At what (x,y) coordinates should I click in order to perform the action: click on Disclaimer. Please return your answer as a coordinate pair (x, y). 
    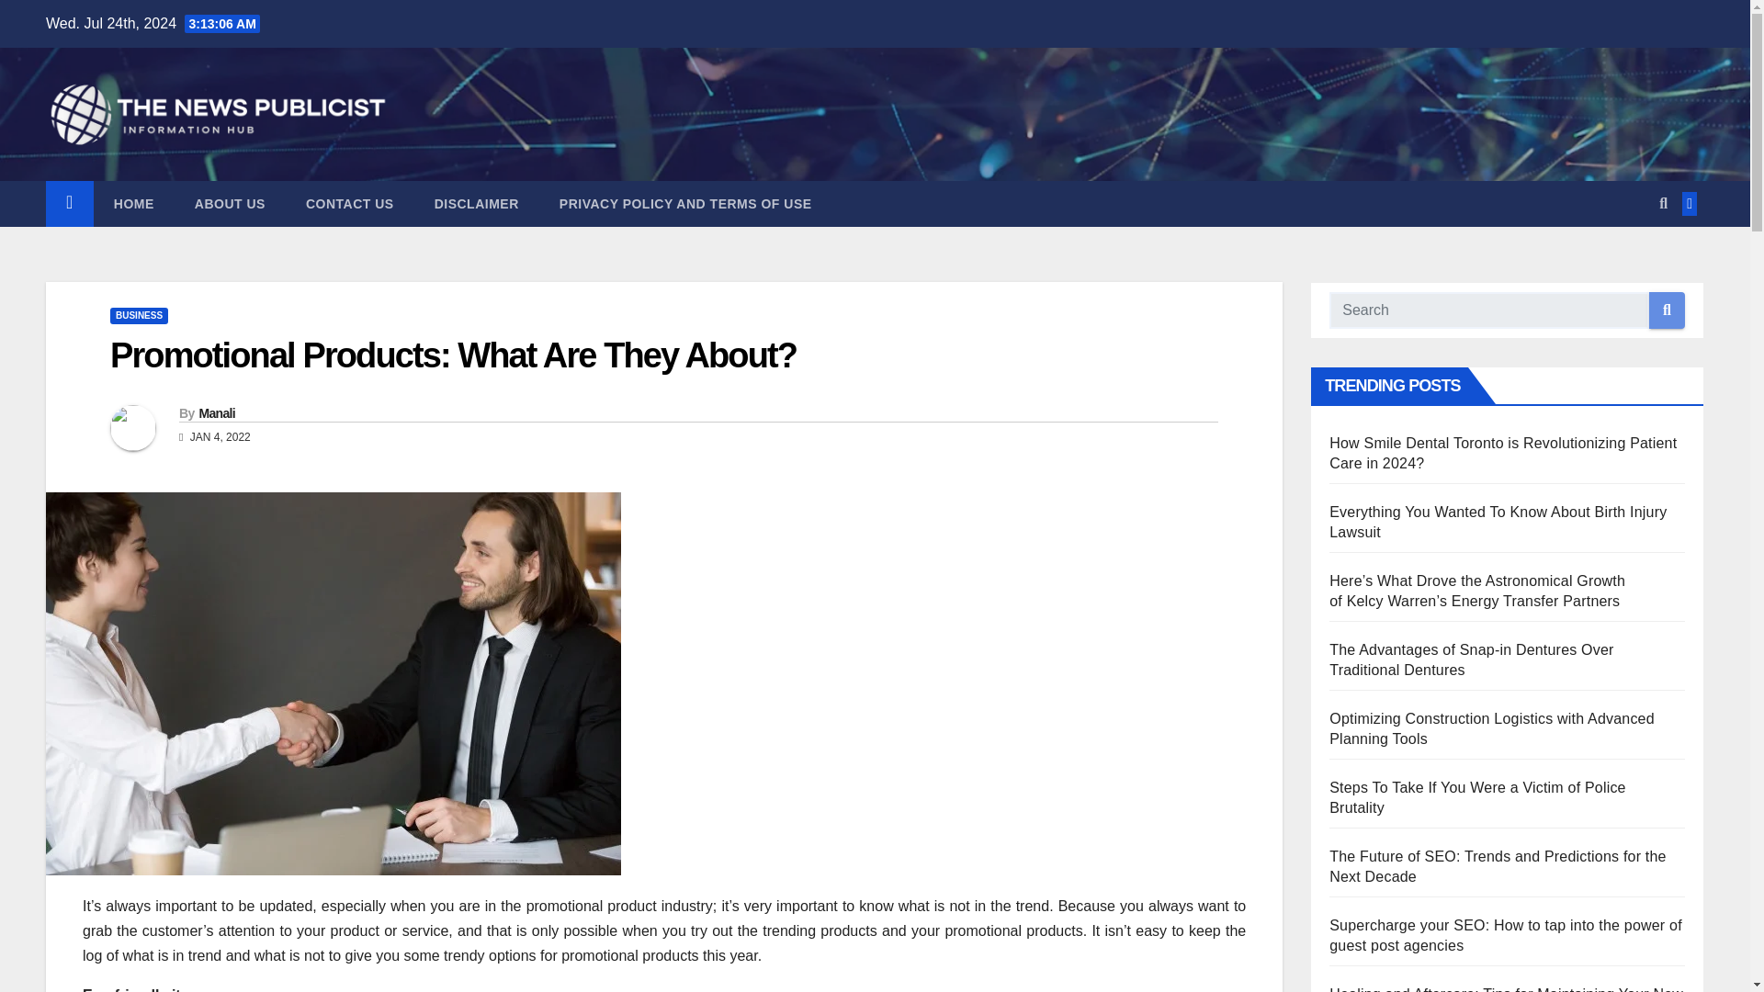
    Looking at the image, I should click on (477, 204).